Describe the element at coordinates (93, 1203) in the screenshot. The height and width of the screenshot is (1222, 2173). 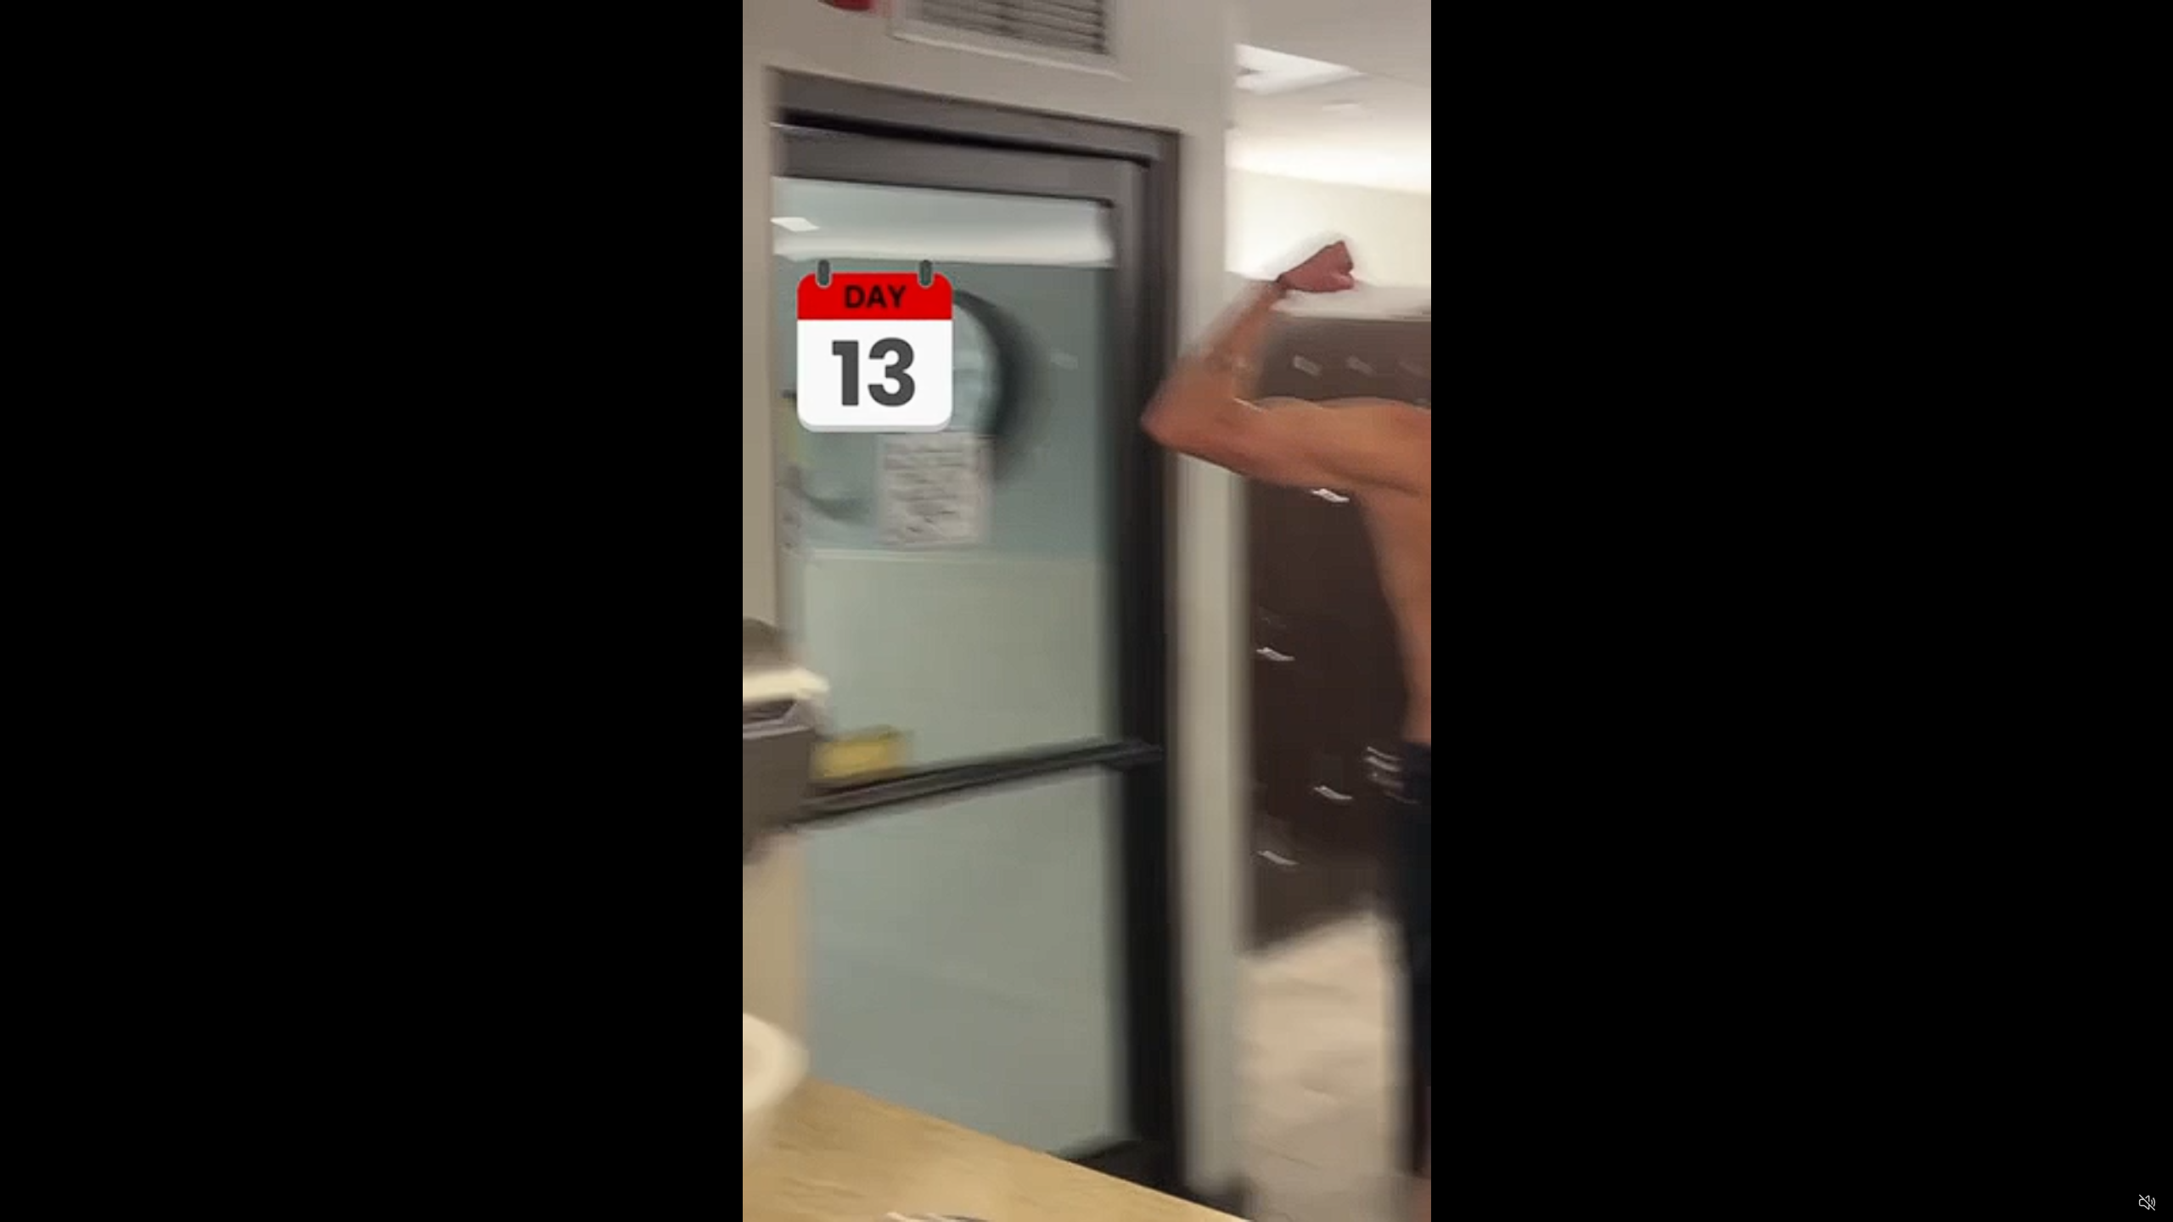
I see `Seek Forward` at that location.